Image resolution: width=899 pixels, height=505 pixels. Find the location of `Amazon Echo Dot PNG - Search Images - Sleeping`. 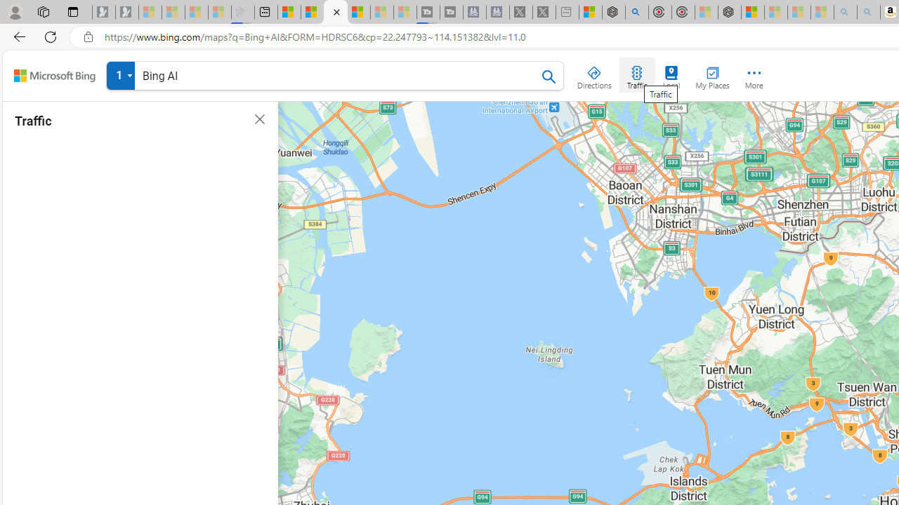

Amazon Echo Dot PNG - Search Images - Sleeping is located at coordinates (869, 13).